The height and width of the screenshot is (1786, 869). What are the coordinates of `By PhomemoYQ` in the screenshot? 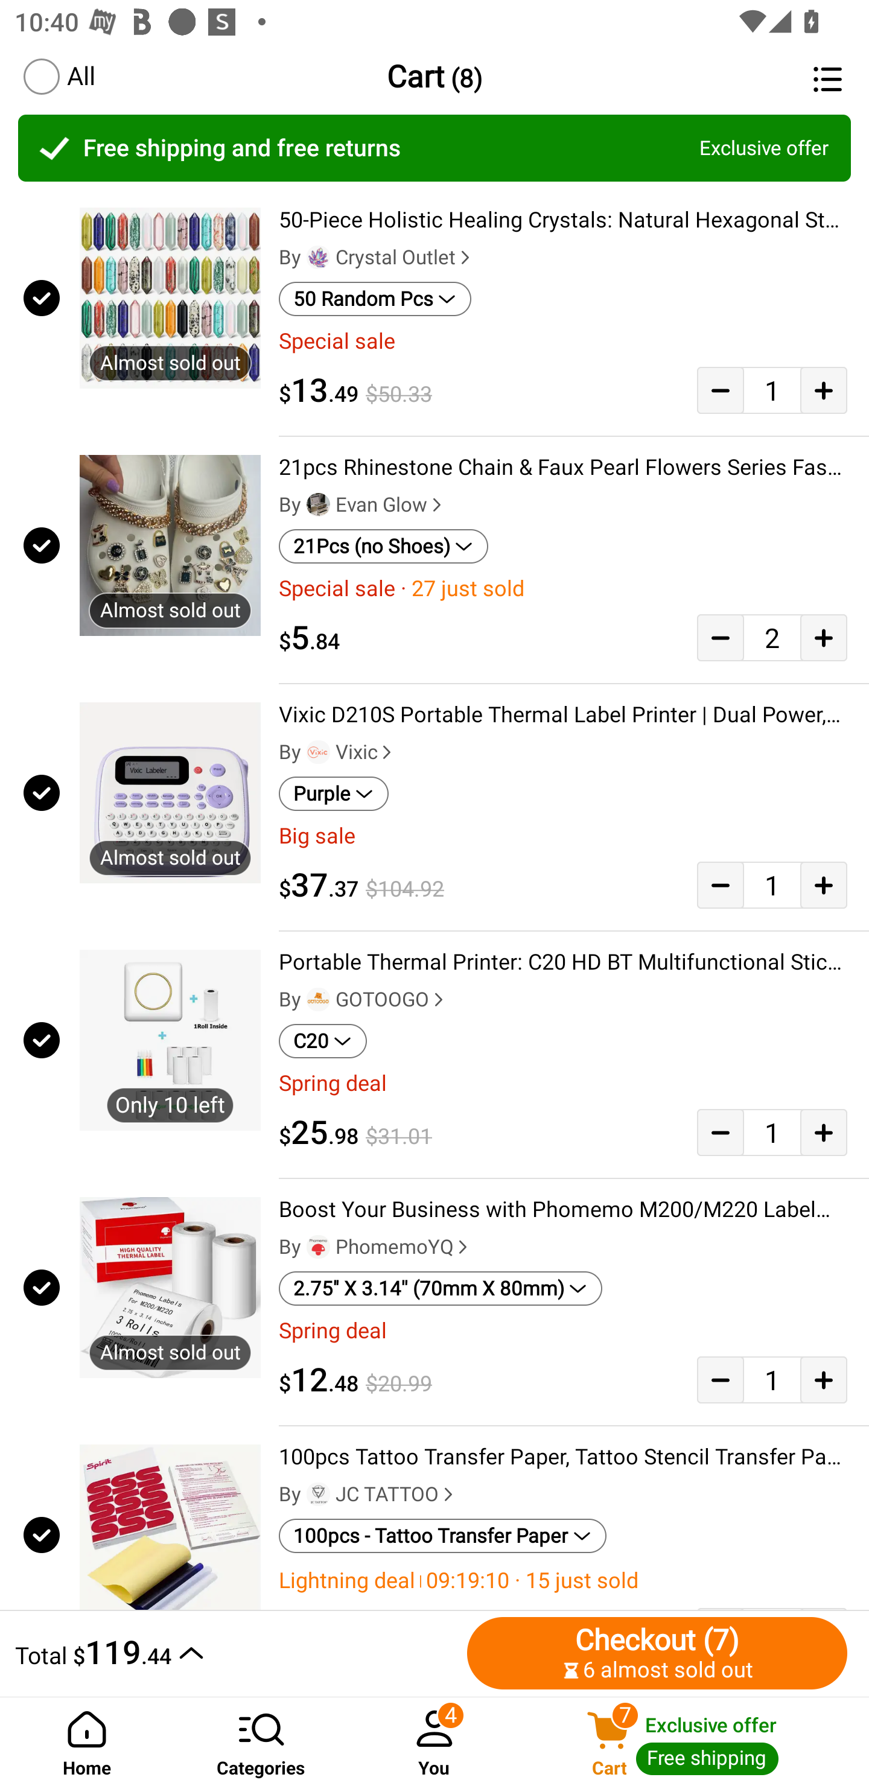 It's located at (375, 1247).